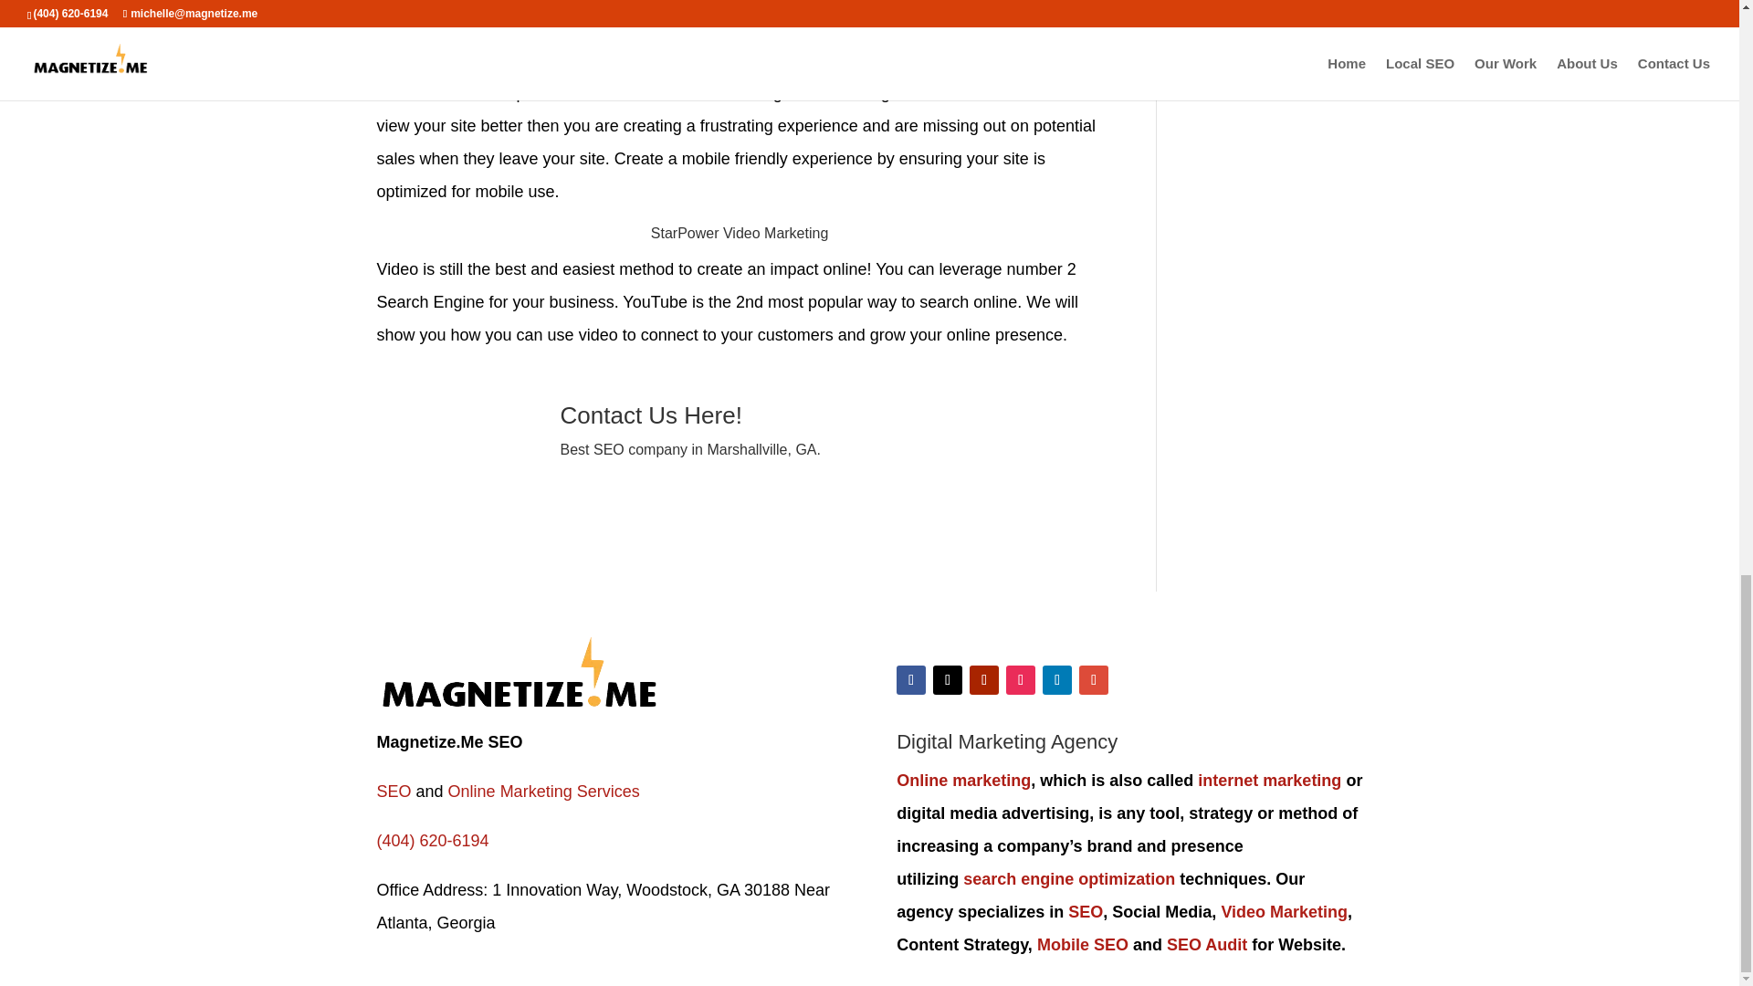 This screenshot has height=986, width=1753. I want to click on SEO, so click(393, 791).